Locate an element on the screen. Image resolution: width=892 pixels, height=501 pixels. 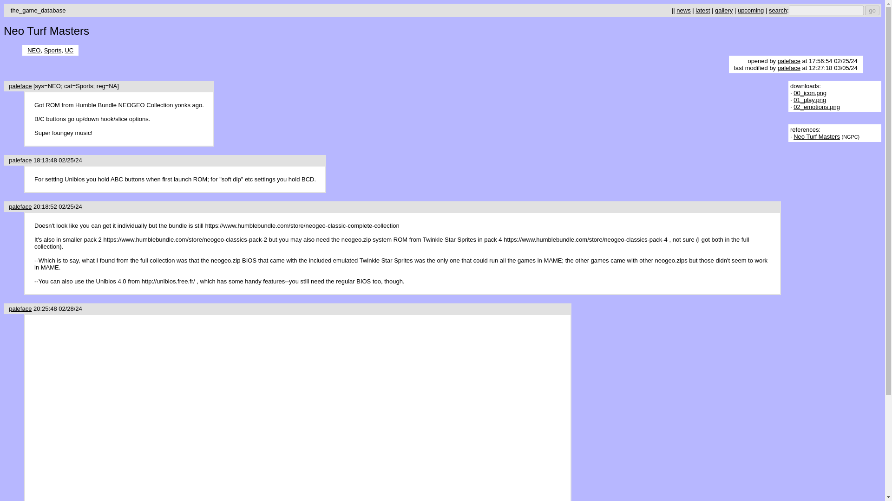
search is located at coordinates (778, 10).